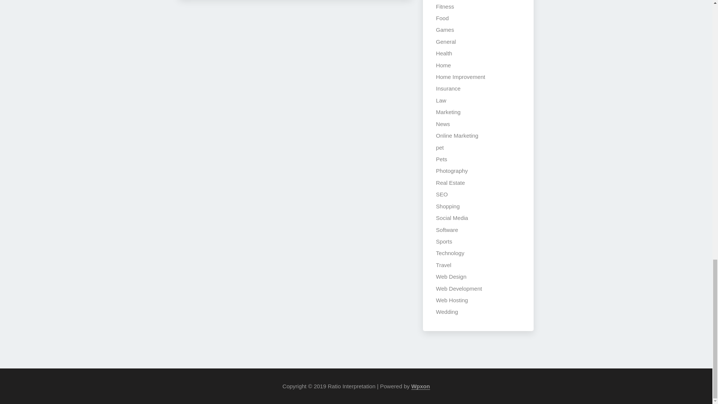 The image size is (718, 404). What do you see at coordinates (445, 6) in the screenshot?
I see `Fitness` at bounding box center [445, 6].